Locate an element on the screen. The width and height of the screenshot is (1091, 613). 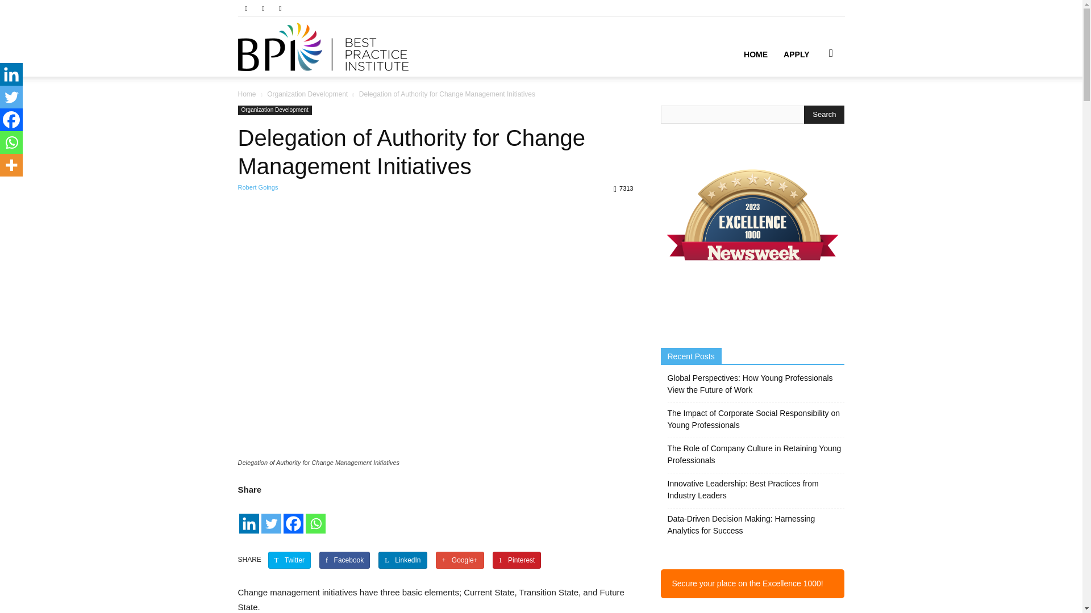
Search is located at coordinates (824, 115).